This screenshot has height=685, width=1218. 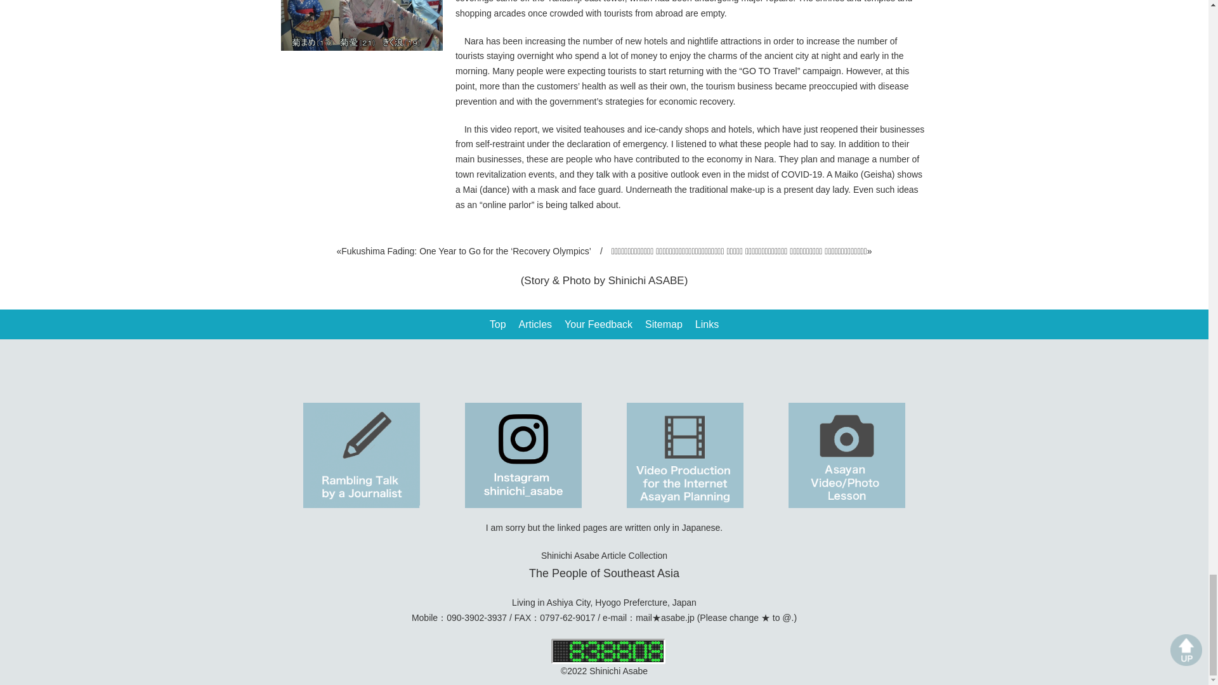 I want to click on Your Feedback, so click(x=598, y=324).